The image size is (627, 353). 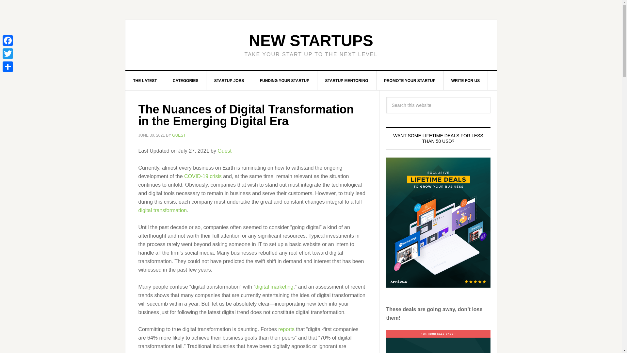 I want to click on THE LATEST, so click(x=145, y=81).